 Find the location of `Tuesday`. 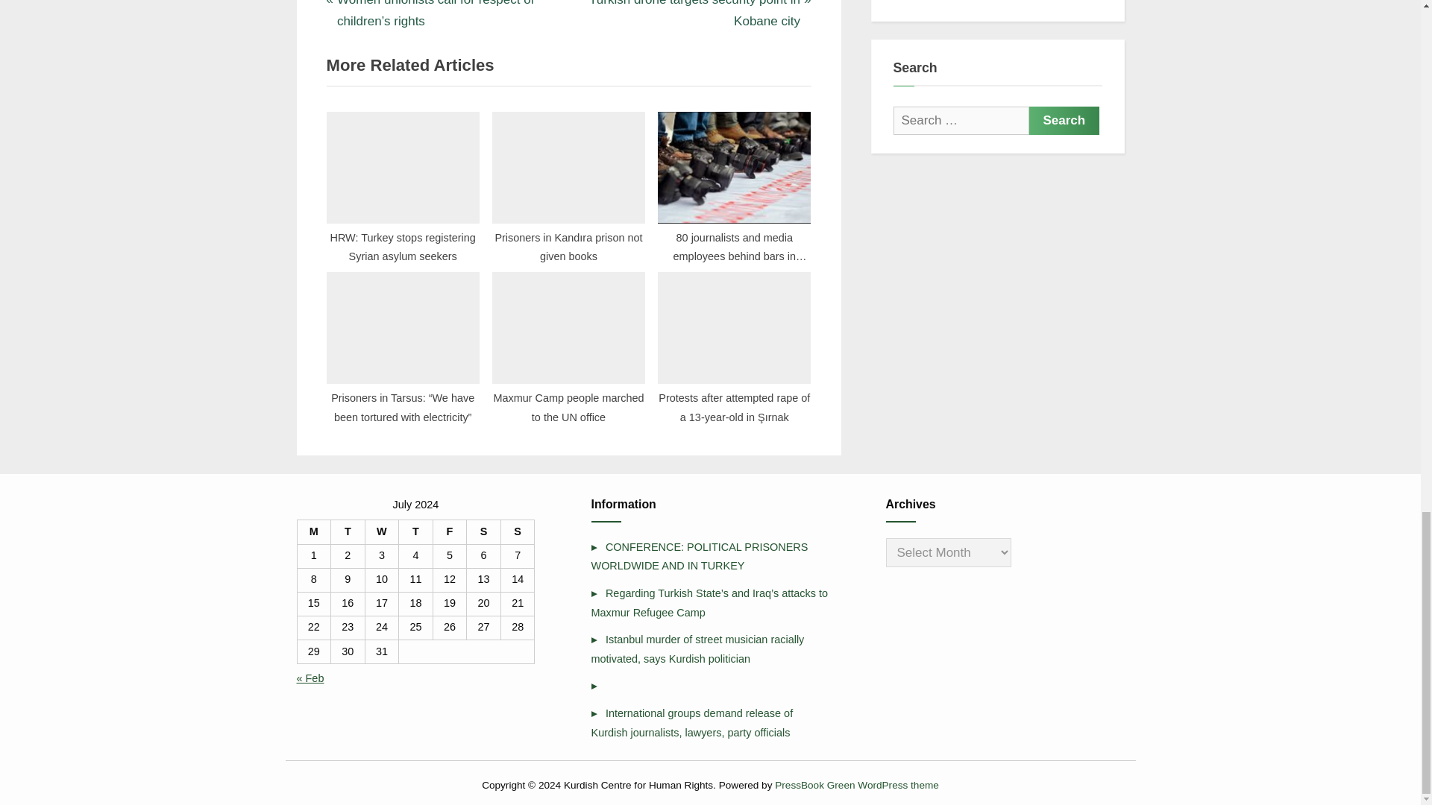

Tuesday is located at coordinates (348, 532).